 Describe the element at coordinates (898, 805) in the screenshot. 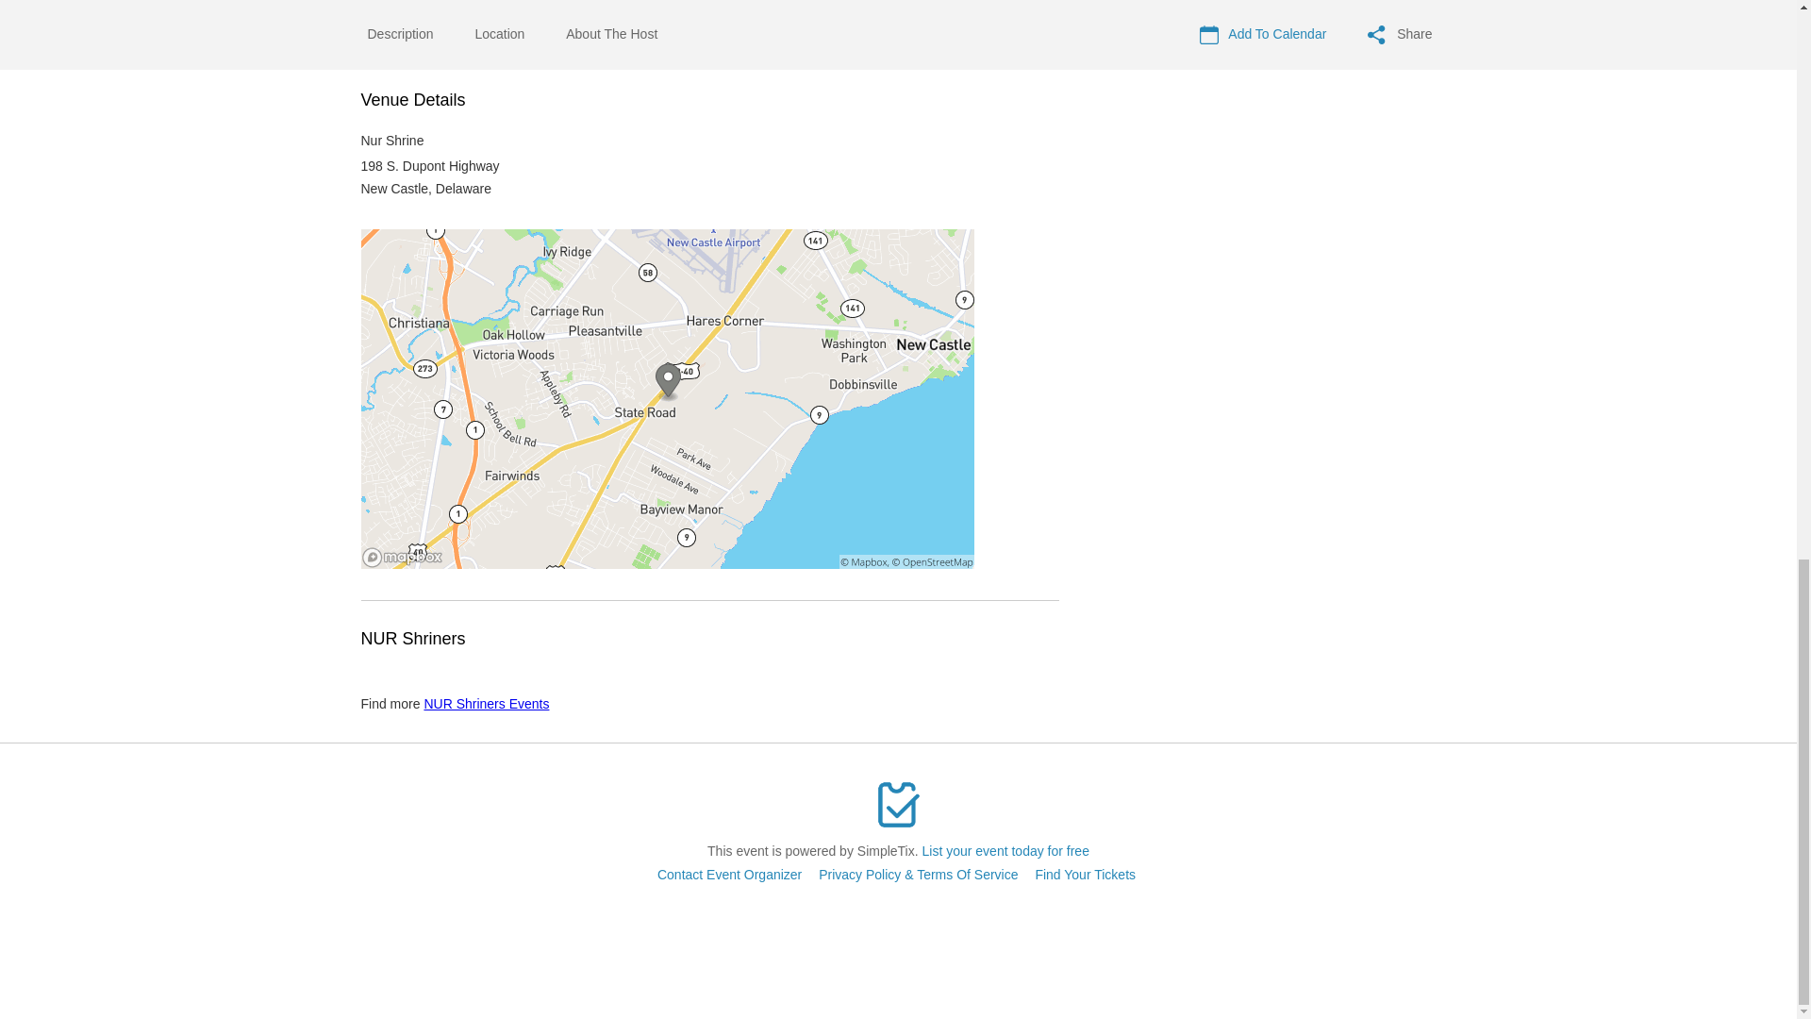

I see `Powered by SimpleTix` at that location.